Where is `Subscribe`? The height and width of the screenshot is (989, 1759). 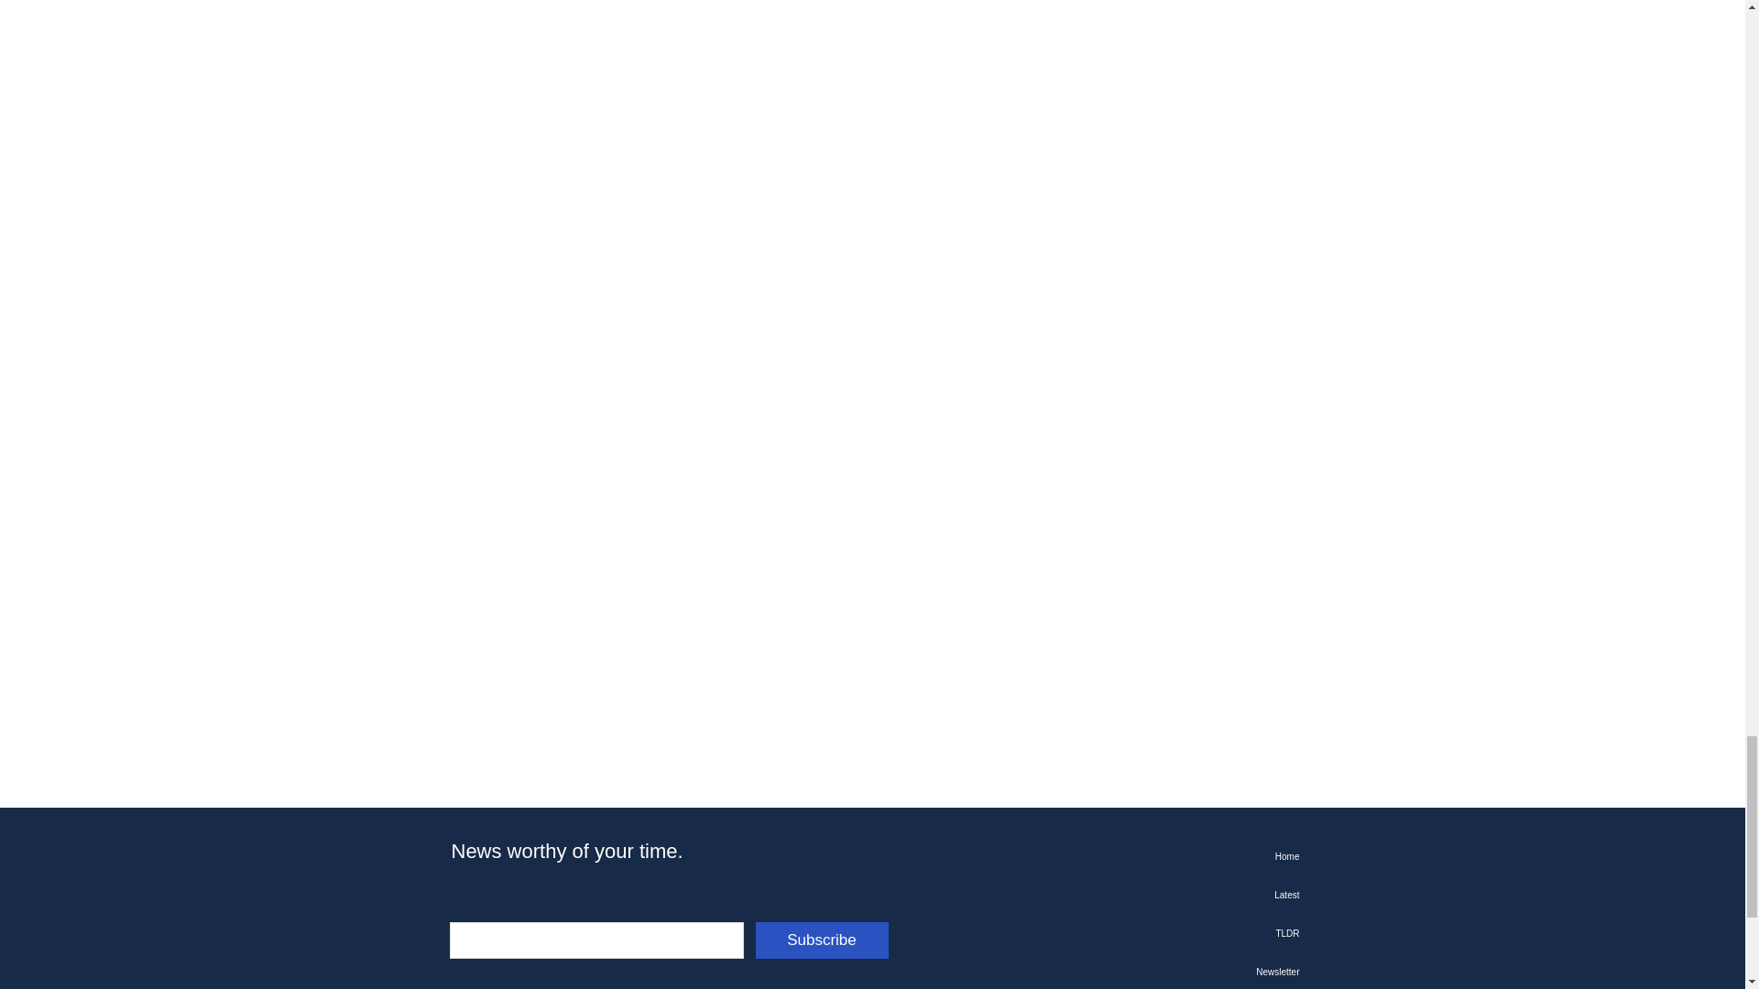
Subscribe is located at coordinates (821, 940).